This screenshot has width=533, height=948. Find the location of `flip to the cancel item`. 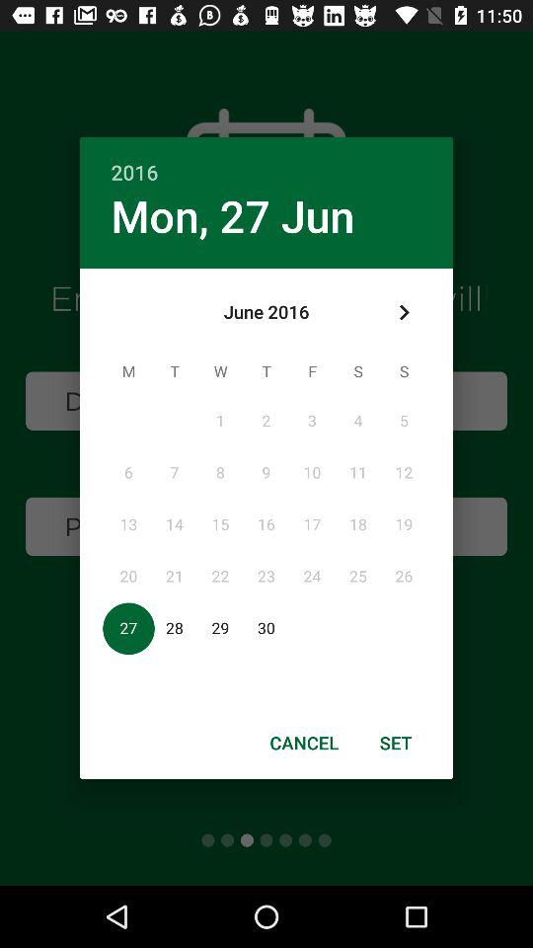

flip to the cancel item is located at coordinates (304, 743).